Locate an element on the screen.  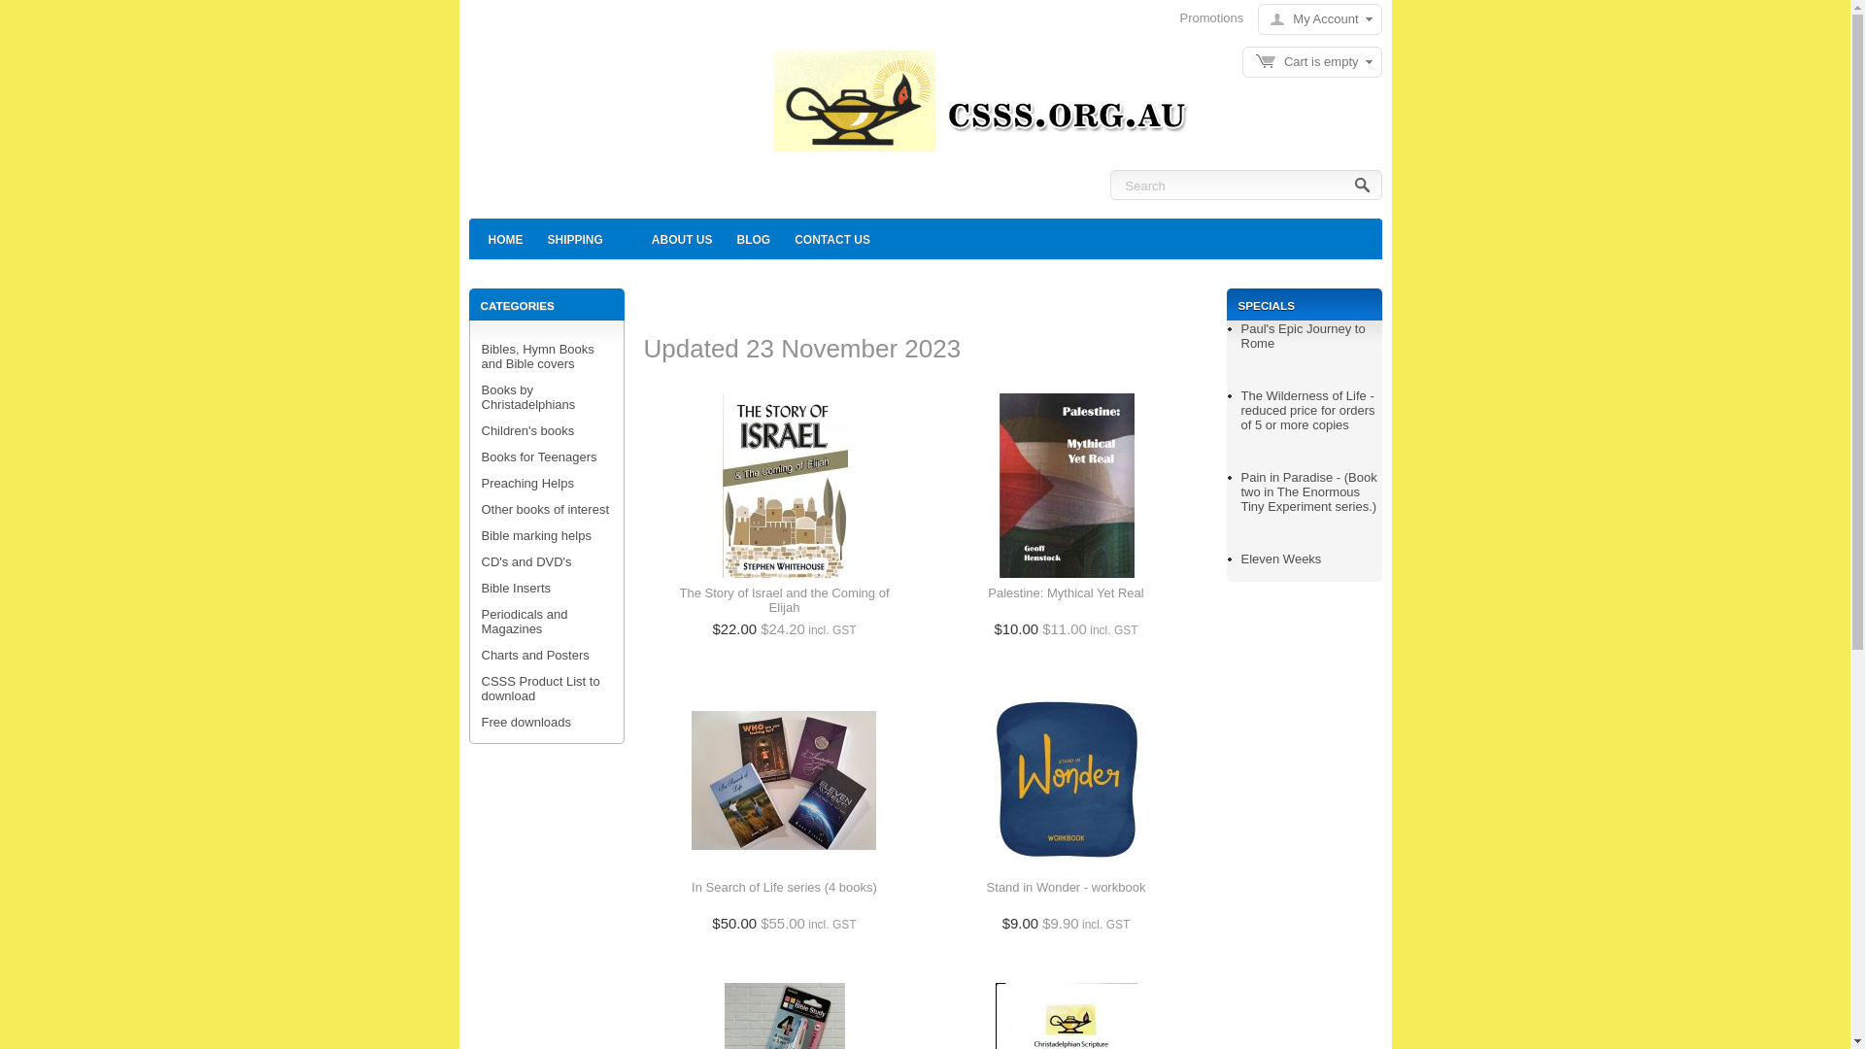
Search is located at coordinates (1245, 185).